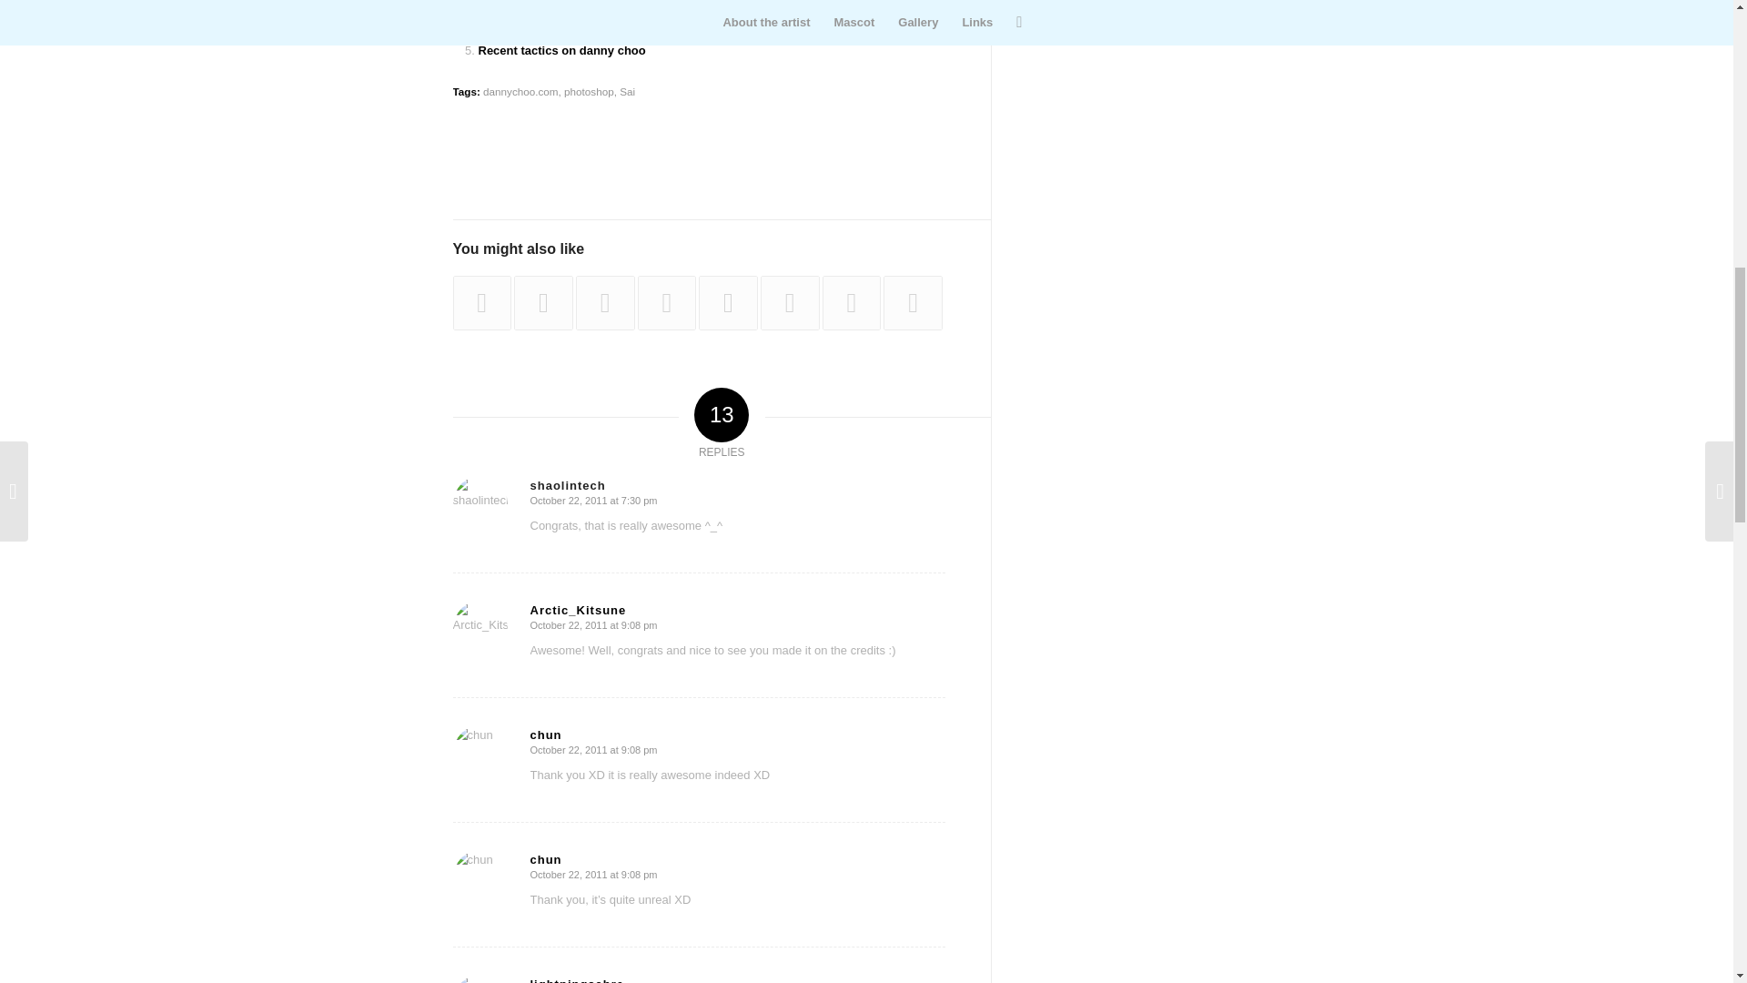 This screenshot has width=1747, height=983. Describe the element at coordinates (520, 91) in the screenshot. I see `dannychoo.com` at that location.